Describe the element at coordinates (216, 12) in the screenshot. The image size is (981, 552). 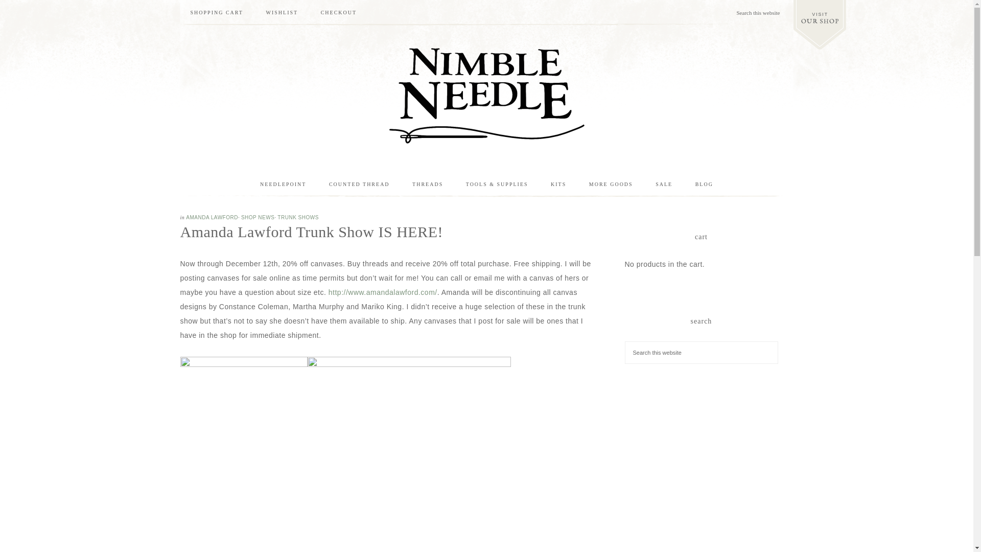
I see `SHOPPING CART` at that location.